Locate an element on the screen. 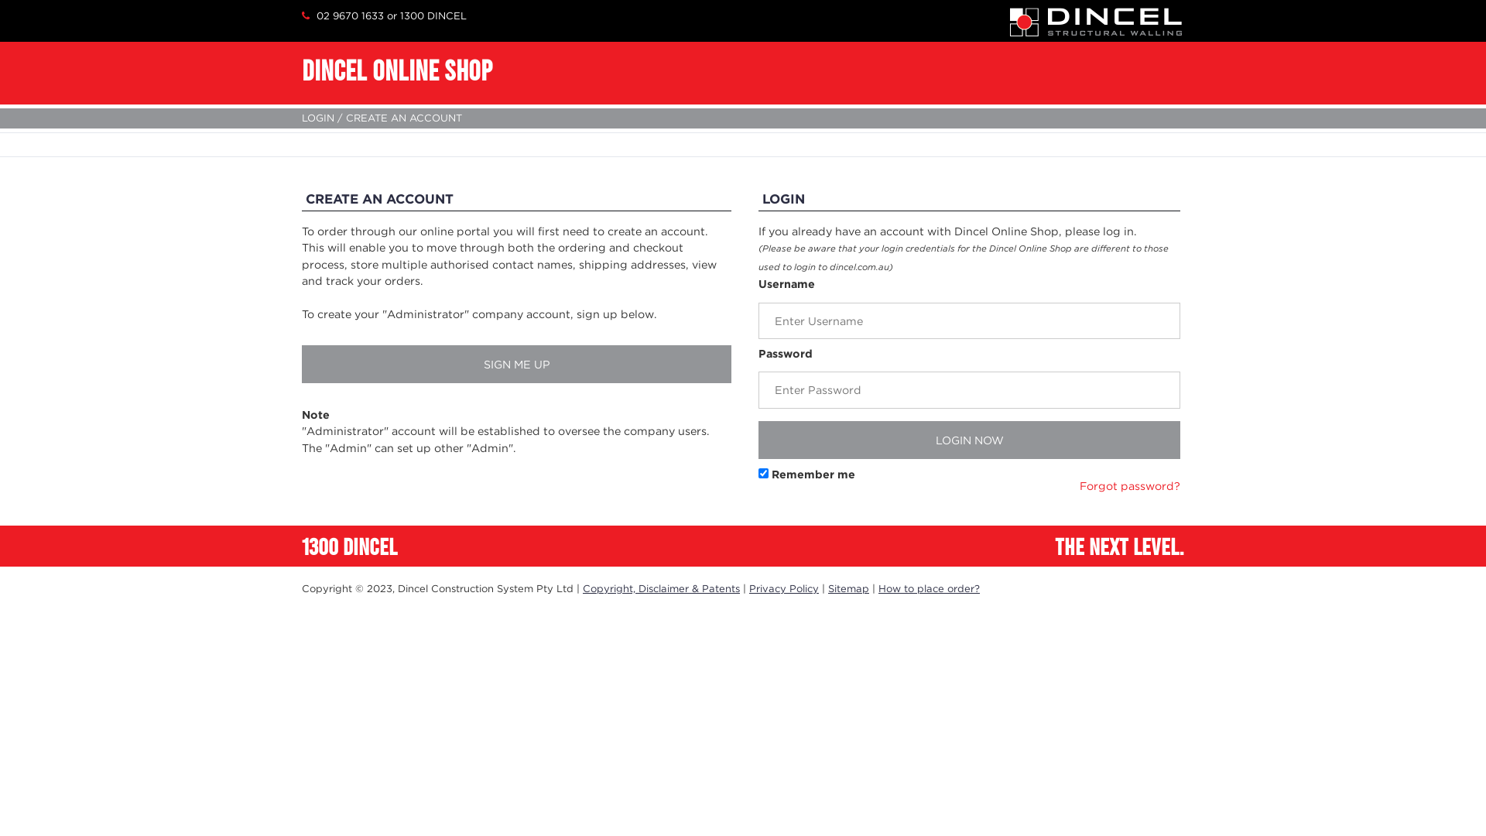  SIGN ME UP is located at coordinates (517, 364).